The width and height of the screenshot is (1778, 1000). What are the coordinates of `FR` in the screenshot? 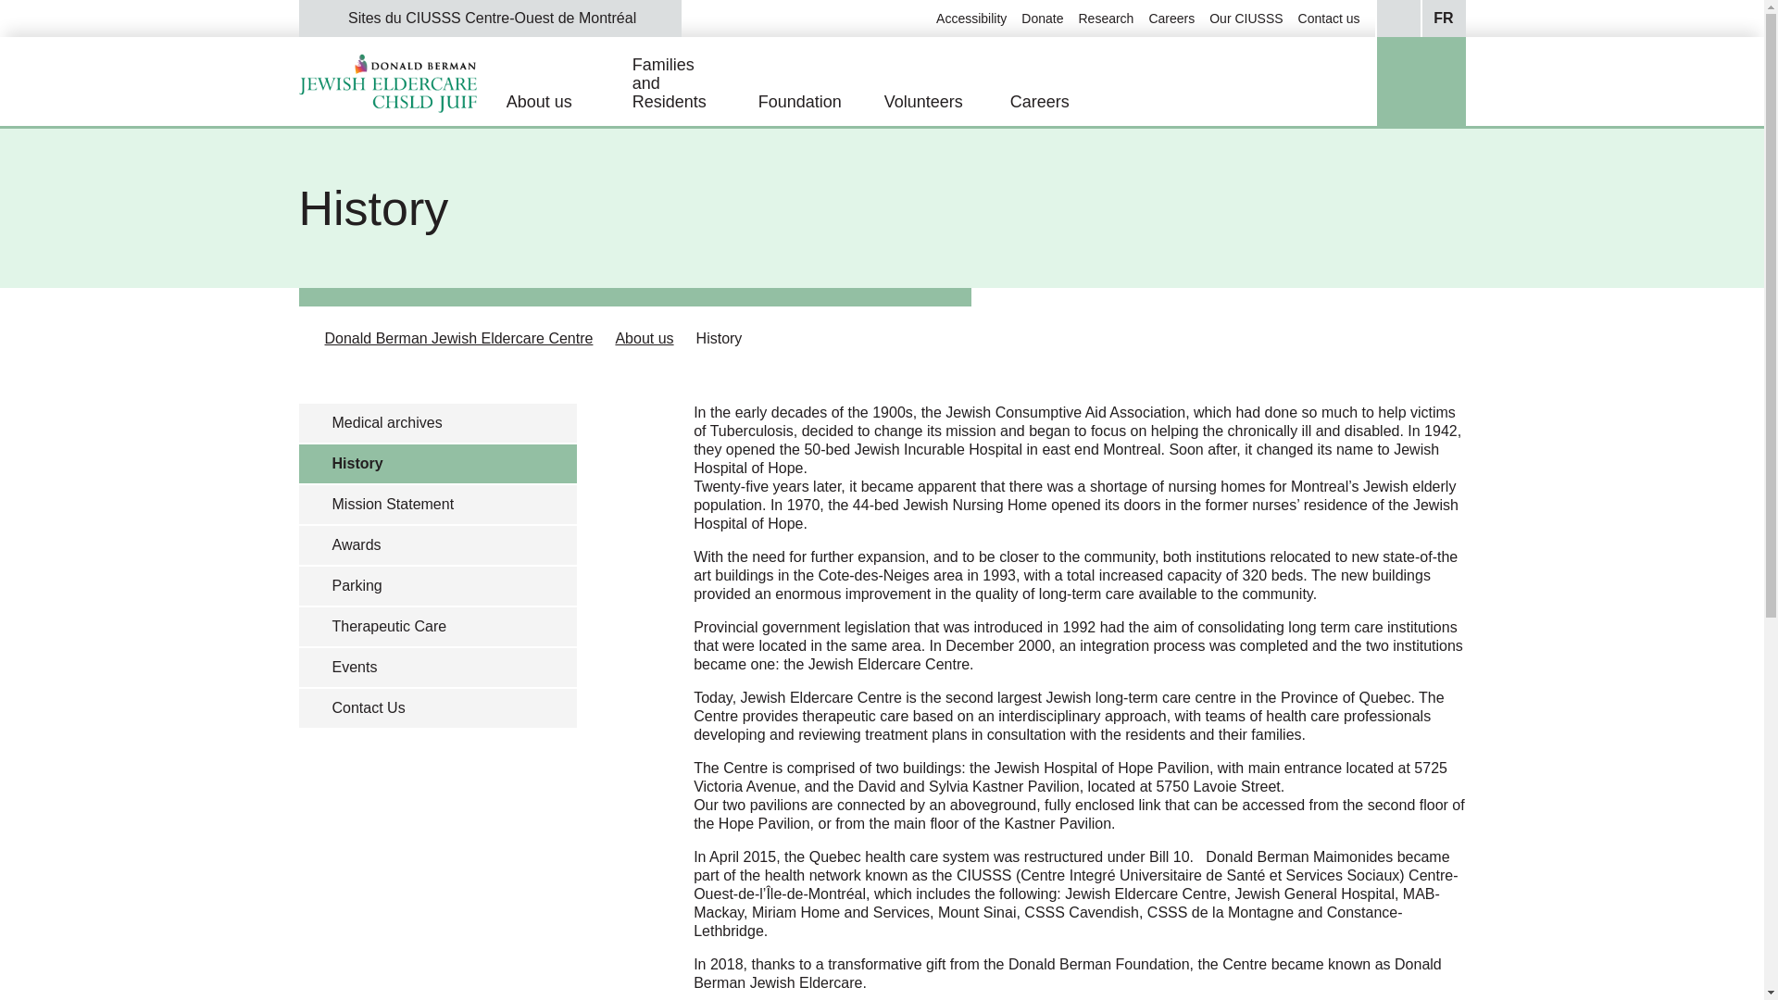 It's located at (1443, 19).